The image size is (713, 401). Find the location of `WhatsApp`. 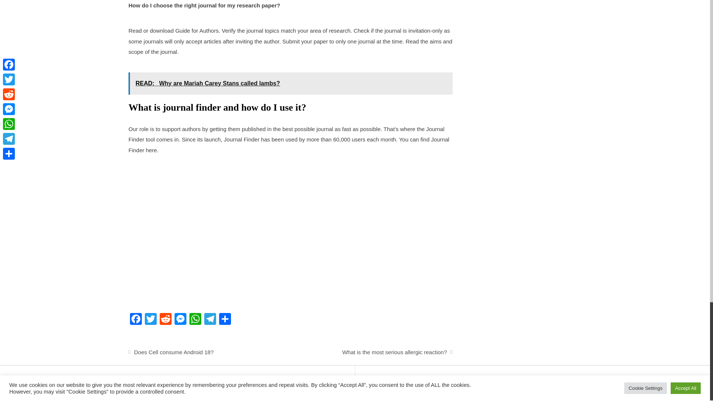

WhatsApp is located at coordinates (195, 320).